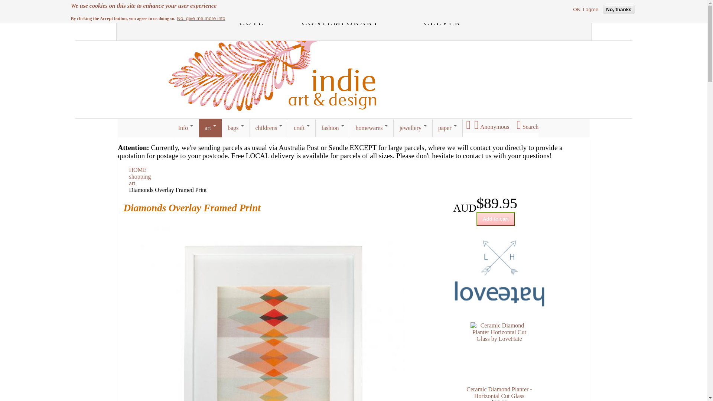  I want to click on OK, I agree, so click(586, 10).